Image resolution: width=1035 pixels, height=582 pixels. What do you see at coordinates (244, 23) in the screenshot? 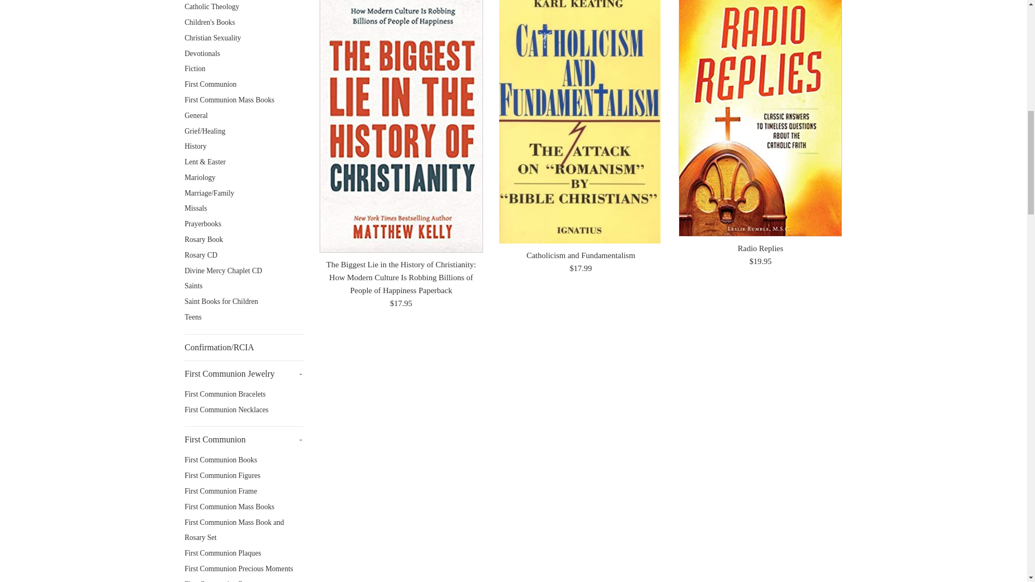
I see `Children's Books` at bounding box center [244, 23].